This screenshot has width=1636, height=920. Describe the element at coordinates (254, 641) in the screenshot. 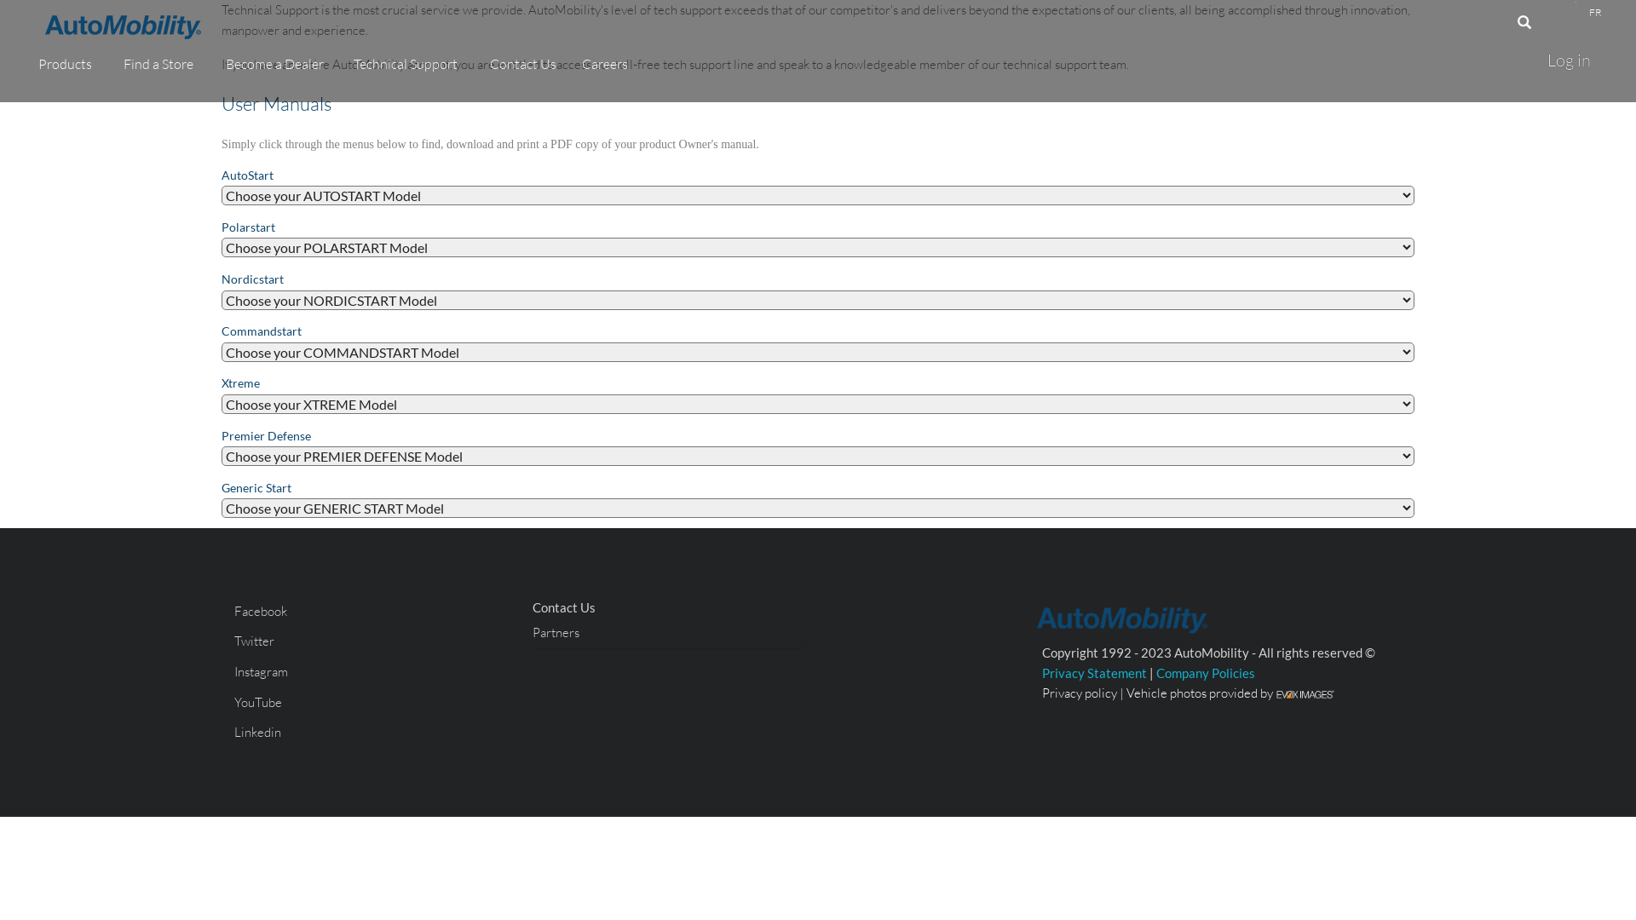

I see `Twitter` at that location.